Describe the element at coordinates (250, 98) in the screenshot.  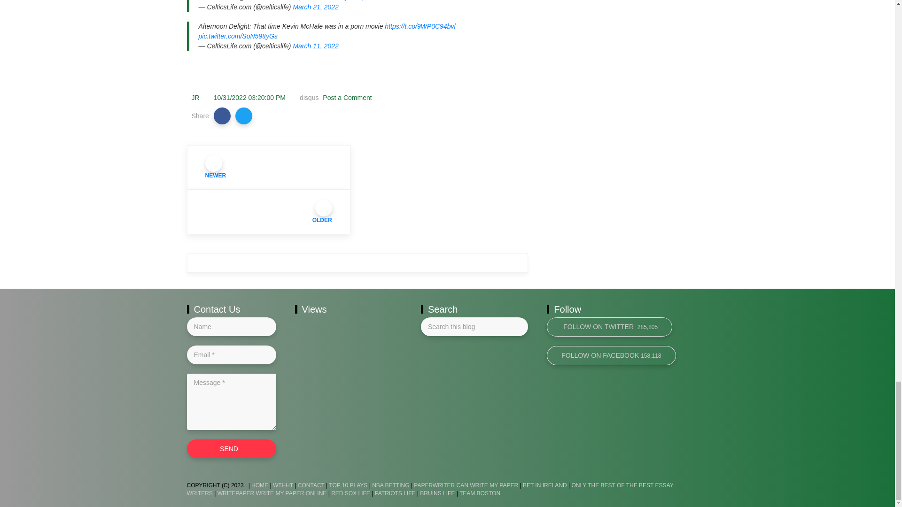
I see `permanent link` at that location.